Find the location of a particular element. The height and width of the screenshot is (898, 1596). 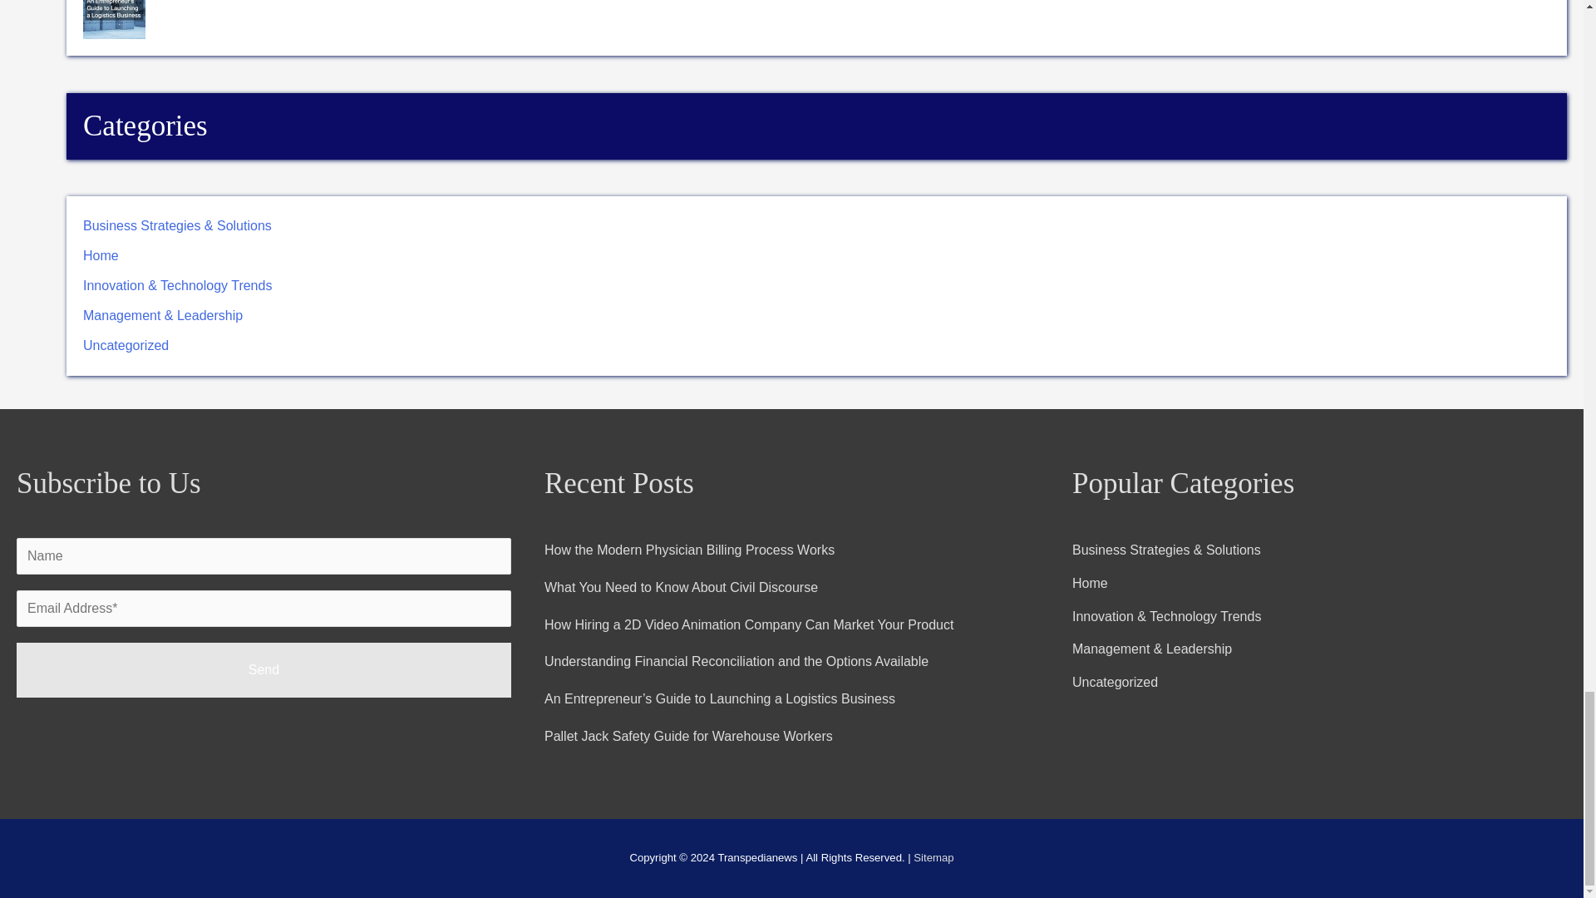

Home is located at coordinates (100, 256).